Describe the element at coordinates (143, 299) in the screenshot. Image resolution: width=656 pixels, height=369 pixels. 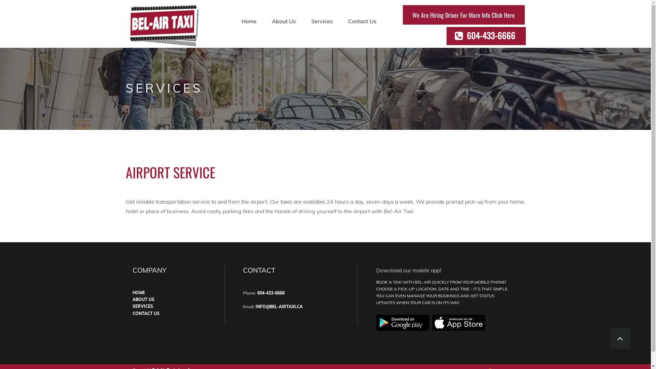
I see `ABOUT US` at that location.